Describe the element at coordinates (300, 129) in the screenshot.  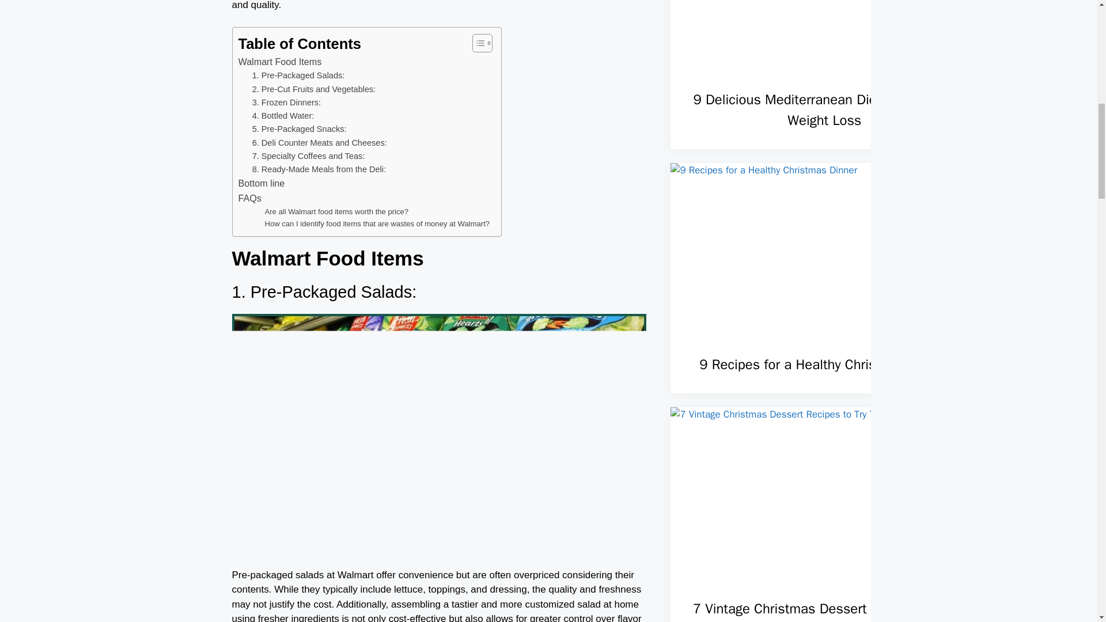
I see `5. Pre-Packaged Snacks:` at that location.